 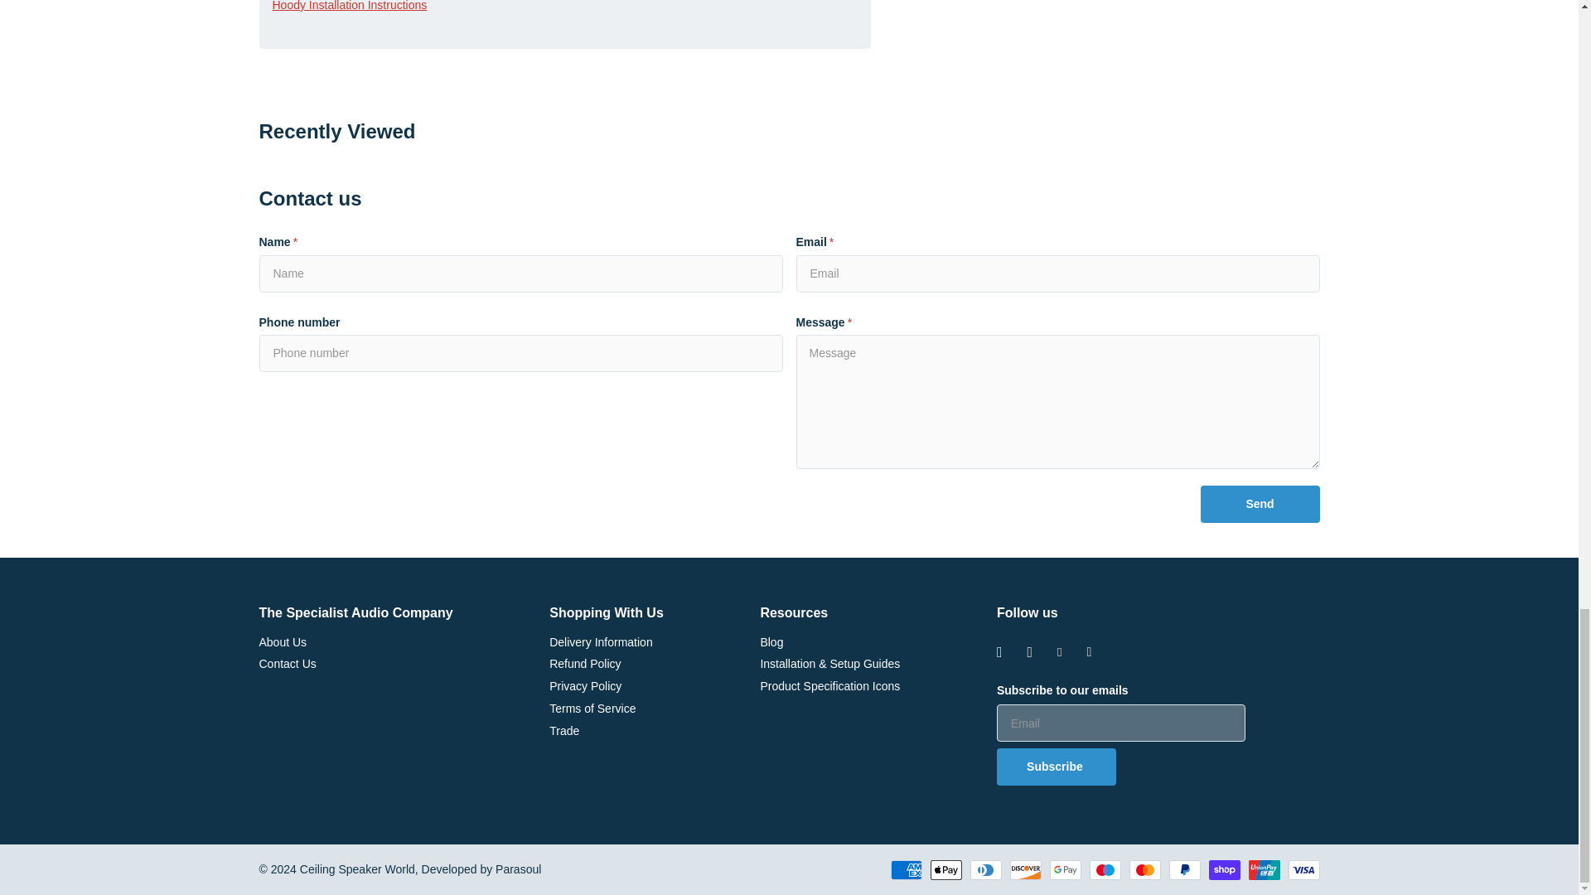 What do you see at coordinates (1223, 869) in the screenshot?
I see `Shop Pay` at bounding box center [1223, 869].